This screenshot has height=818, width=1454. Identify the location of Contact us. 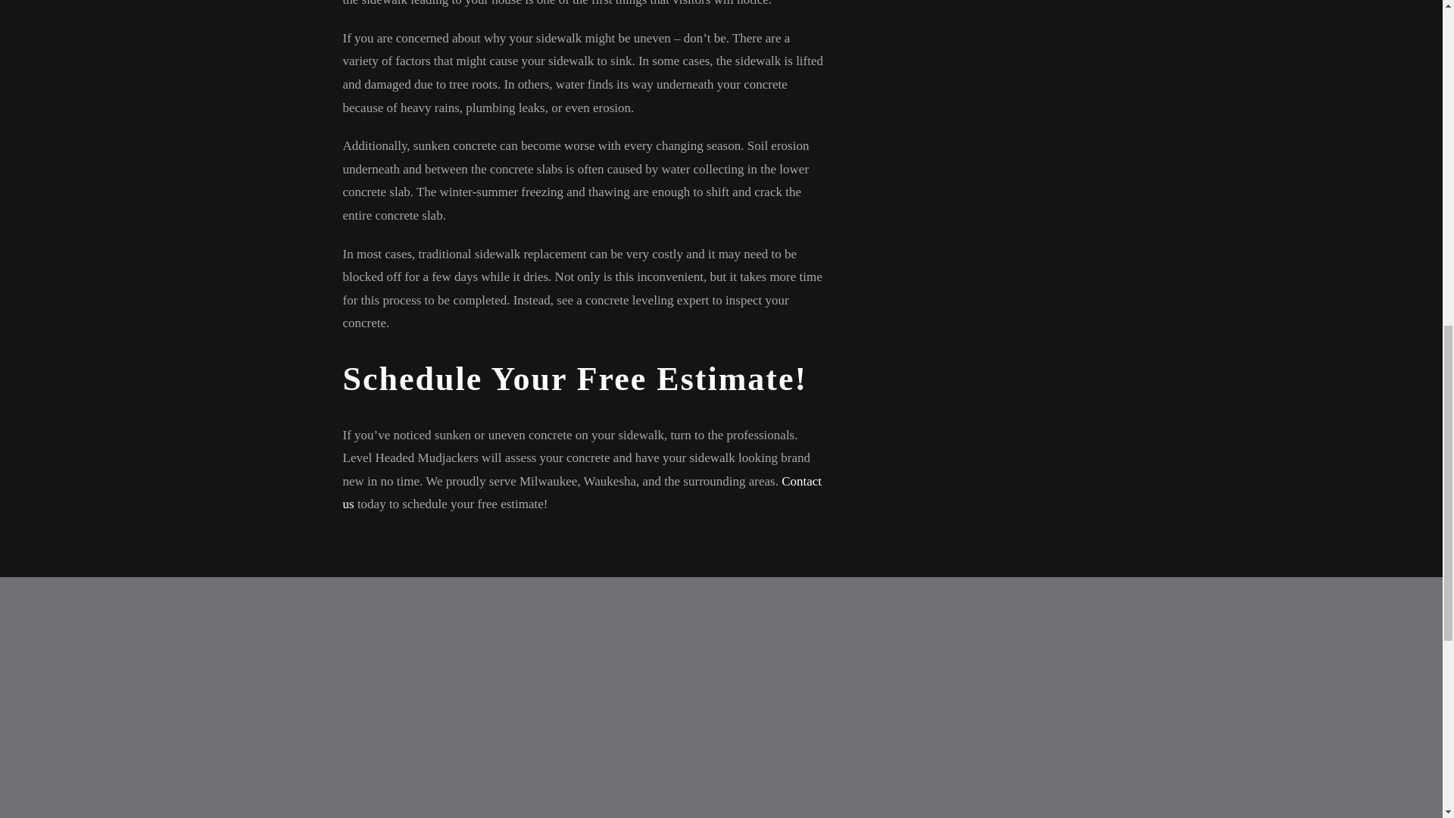
(582, 493).